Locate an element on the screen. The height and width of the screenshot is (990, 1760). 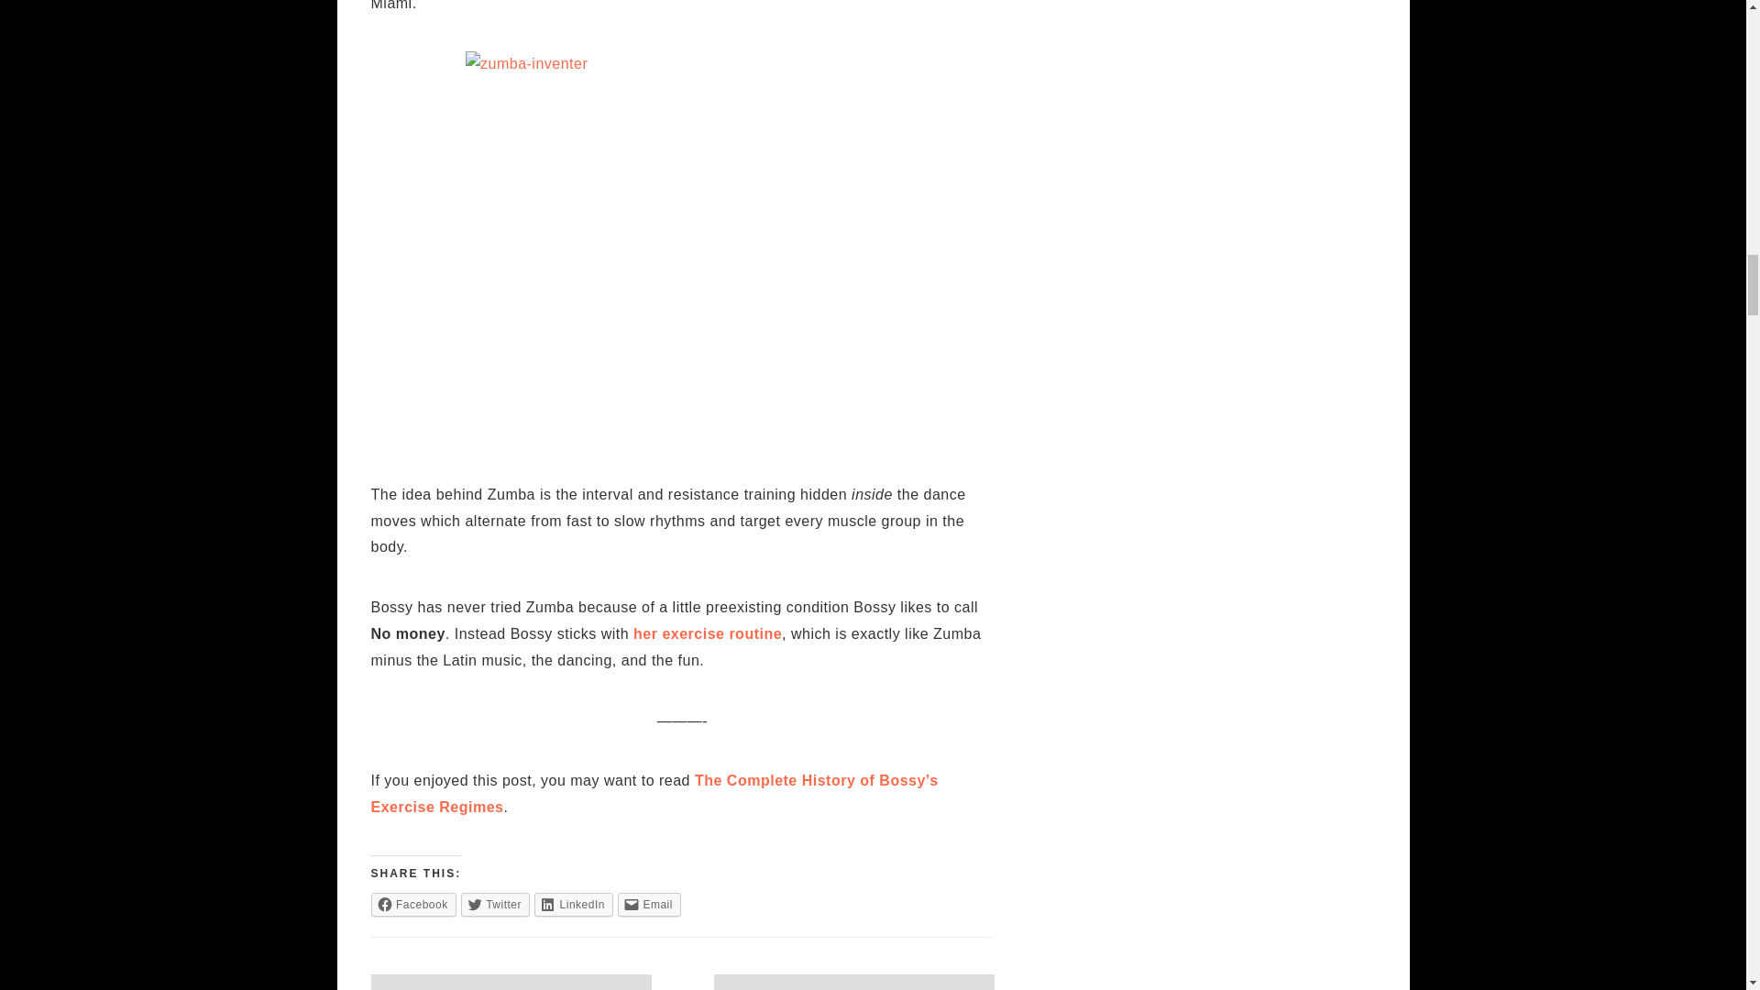
Click to share on LinkedIn is located at coordinates (574, 905).